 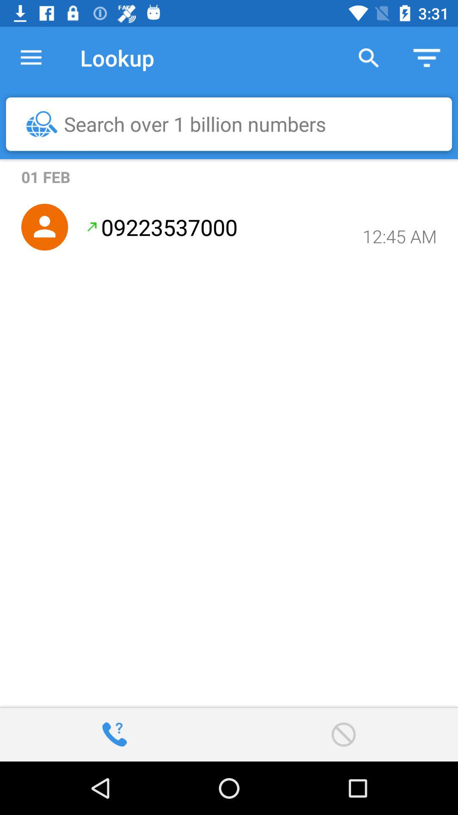 What do you see at coordinates (42, 124) in the screenshot?
I see `select the icon next to the search over 1` at bounding box center [42, 124].